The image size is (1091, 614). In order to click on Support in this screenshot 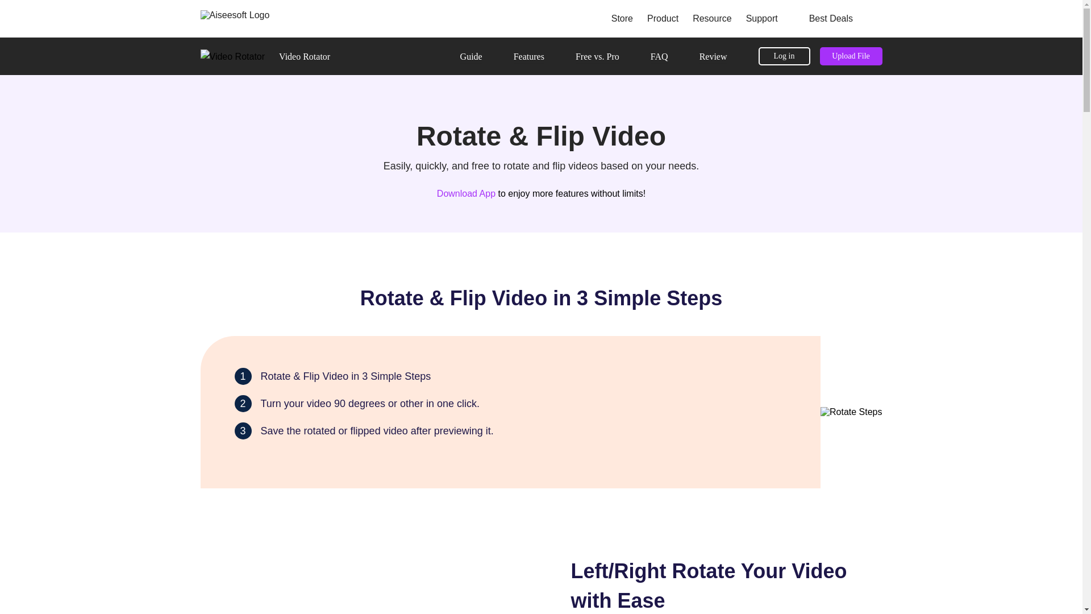, I will do `click(764, 19)`.